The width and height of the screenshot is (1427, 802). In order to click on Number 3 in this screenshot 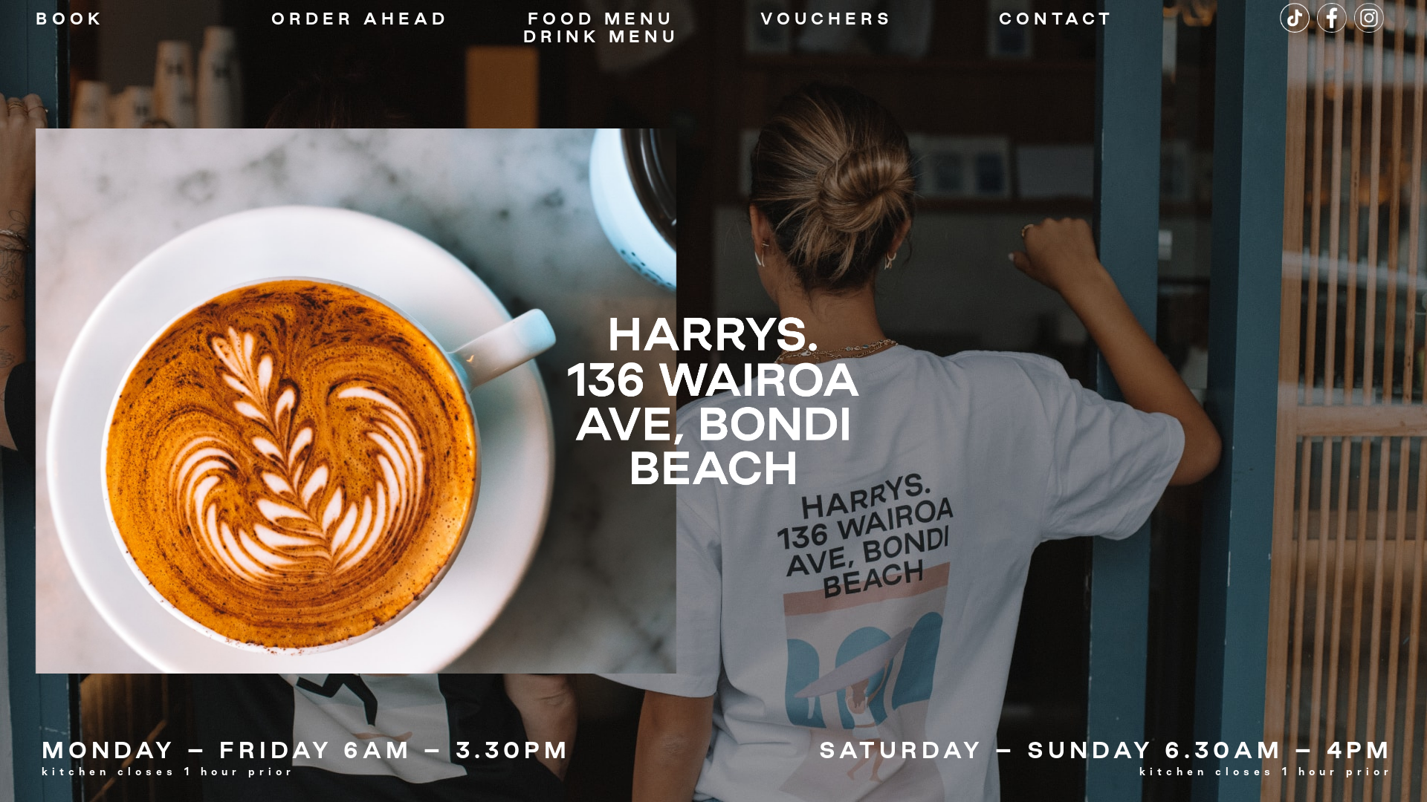, I will do `click(356, 405)`.